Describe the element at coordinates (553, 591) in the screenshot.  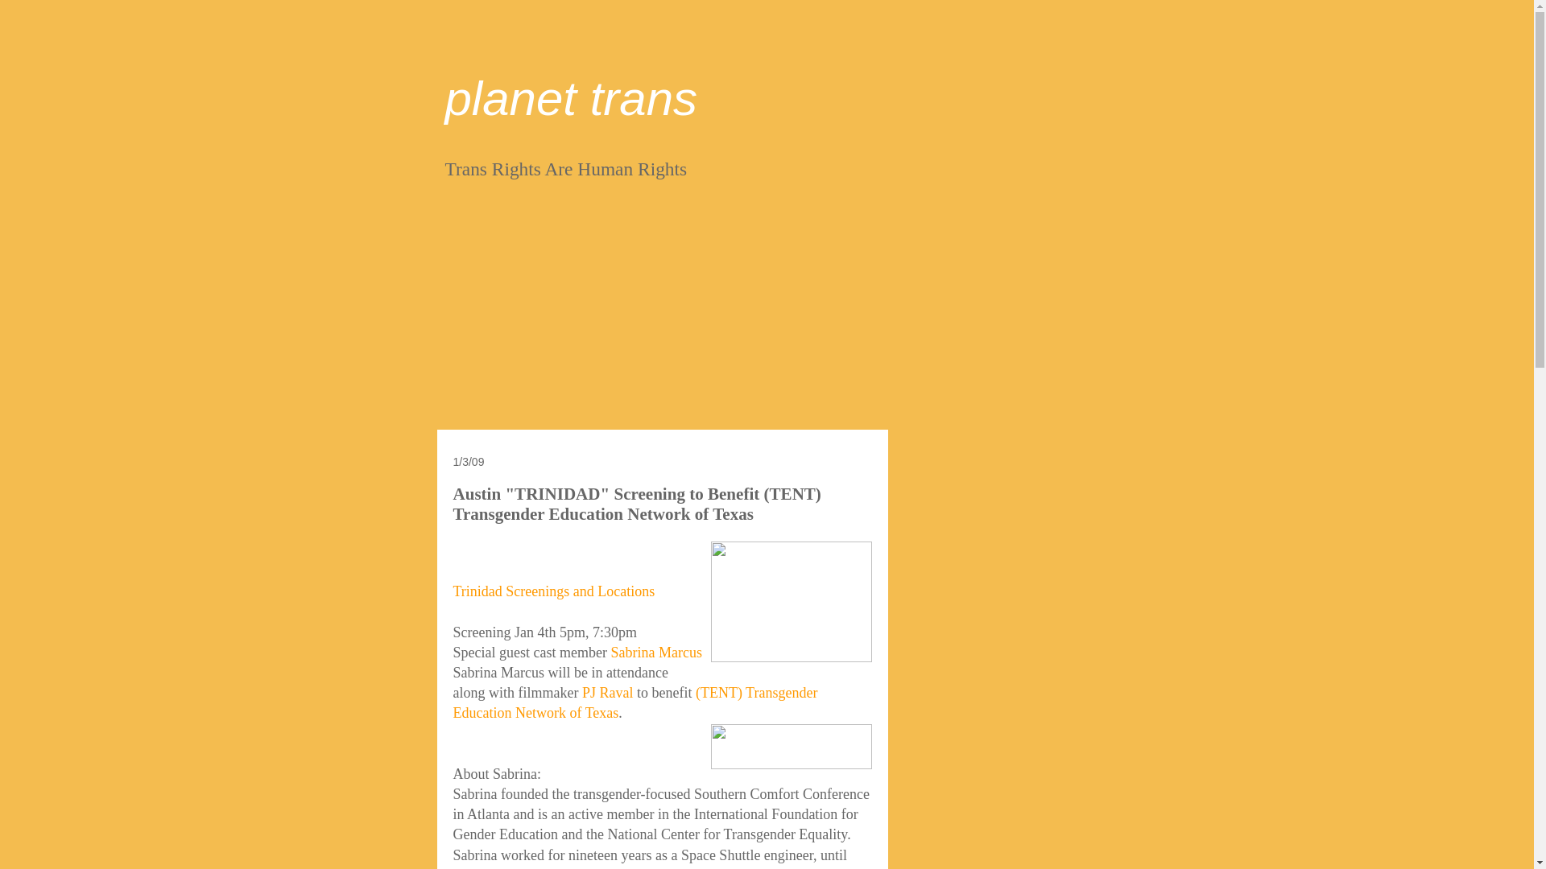
I see `Trinidad Screenings and Locations` at that location.